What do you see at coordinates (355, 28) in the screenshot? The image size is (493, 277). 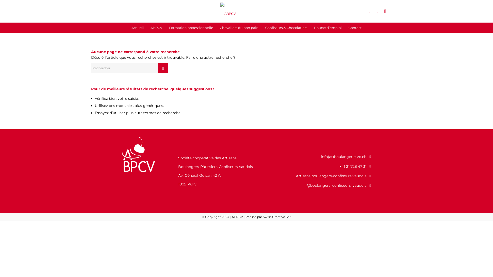 I see `Contact` at bounding box center [355, 28].